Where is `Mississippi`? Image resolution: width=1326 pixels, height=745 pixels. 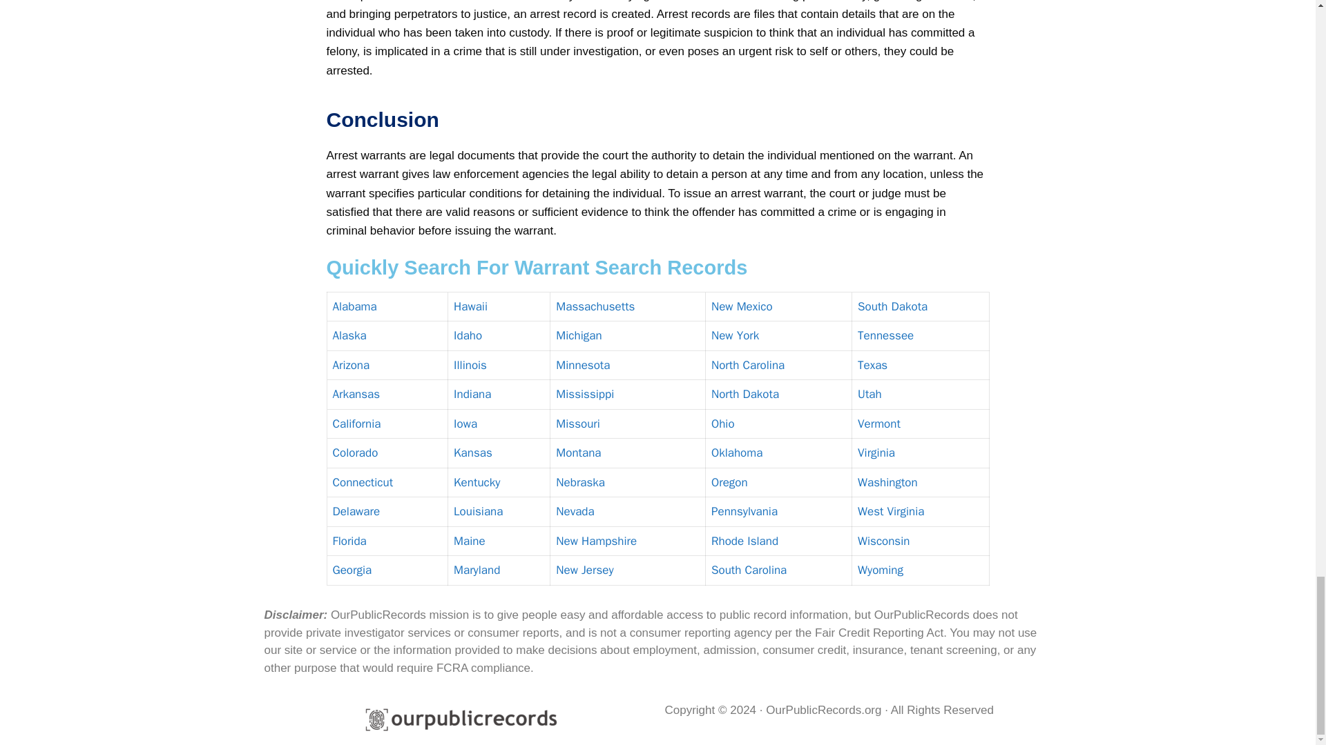
Mississippi is located at coordinates (584, 394).